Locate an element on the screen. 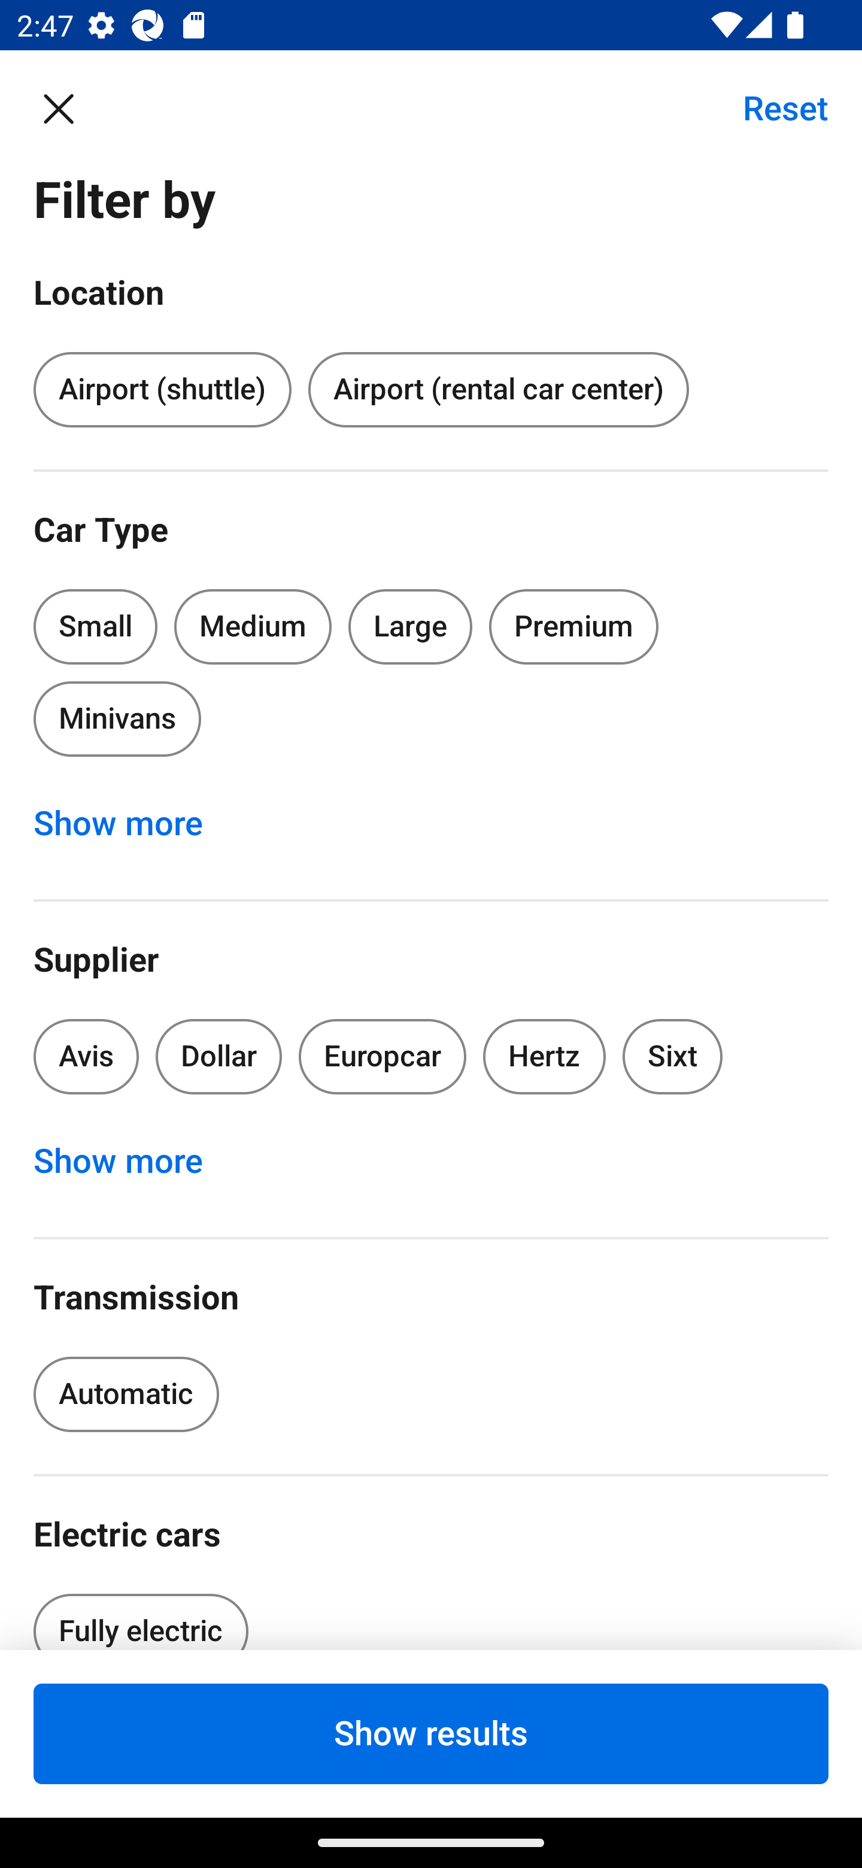  Europcar is located at coordinates (383, 1057).